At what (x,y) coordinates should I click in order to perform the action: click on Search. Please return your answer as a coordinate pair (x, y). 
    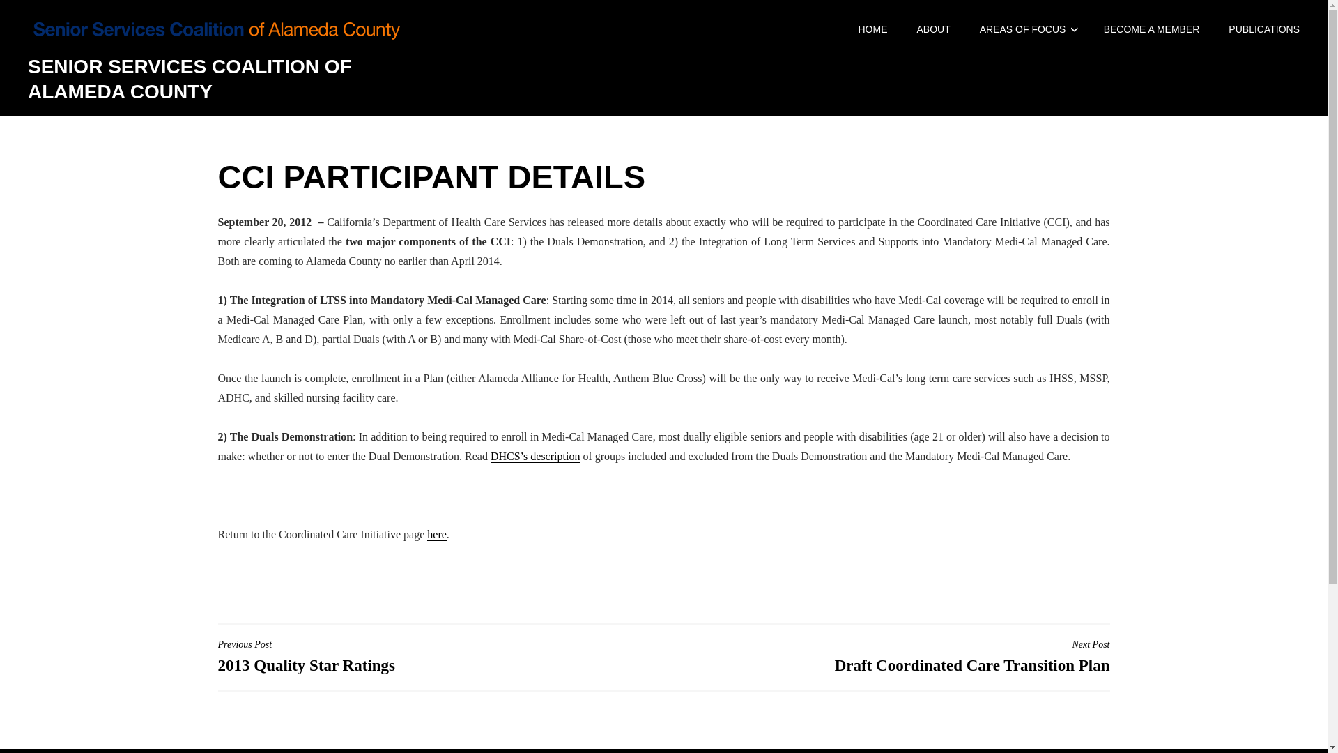
    Looking at the image, I should click on (21, 11).